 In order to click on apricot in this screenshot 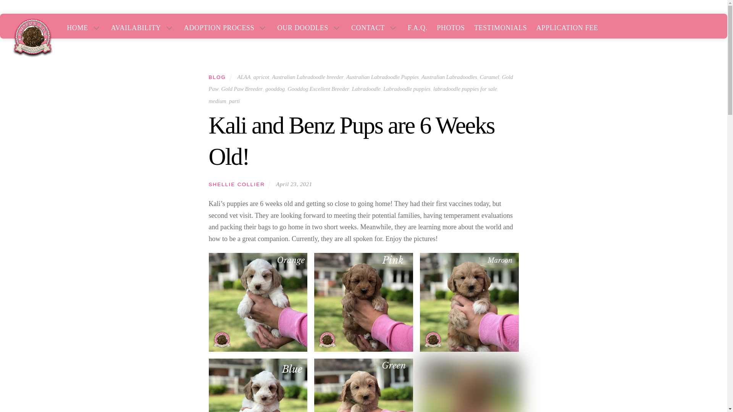, I will do `click(262, 77)`.